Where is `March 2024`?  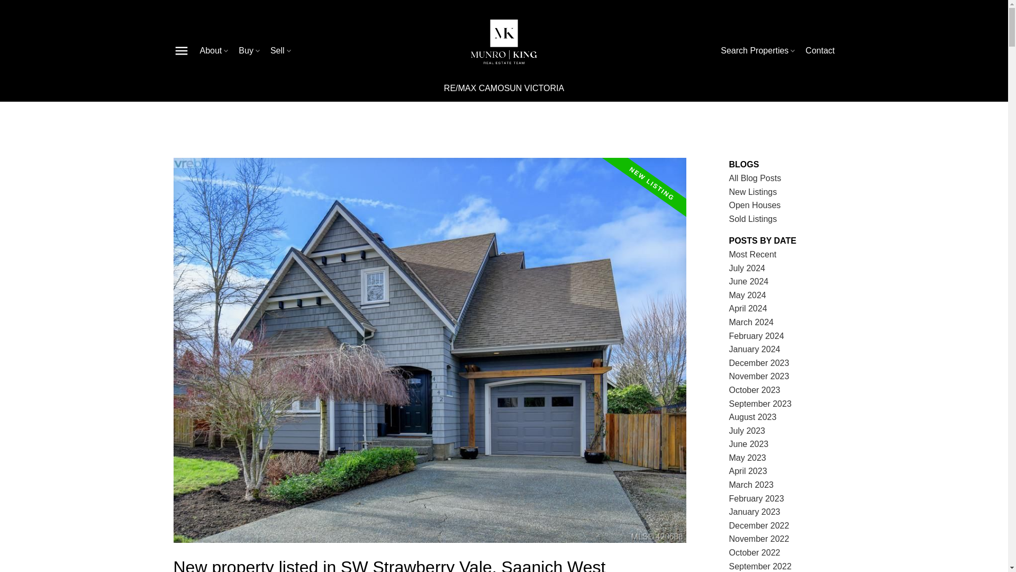
March 2024 is located at coordinates (751, 322).